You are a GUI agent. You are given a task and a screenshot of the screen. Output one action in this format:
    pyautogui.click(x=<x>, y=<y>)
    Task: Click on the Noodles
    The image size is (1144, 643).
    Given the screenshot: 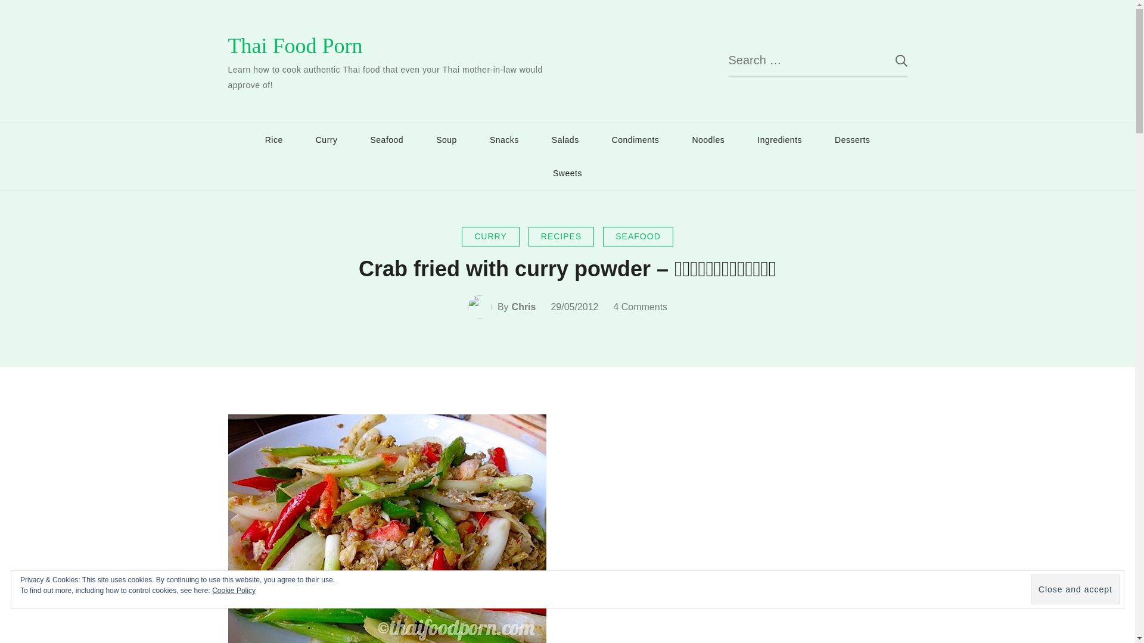 What is the action you would take?
    pyautogui.click(x=708, y=140)
    